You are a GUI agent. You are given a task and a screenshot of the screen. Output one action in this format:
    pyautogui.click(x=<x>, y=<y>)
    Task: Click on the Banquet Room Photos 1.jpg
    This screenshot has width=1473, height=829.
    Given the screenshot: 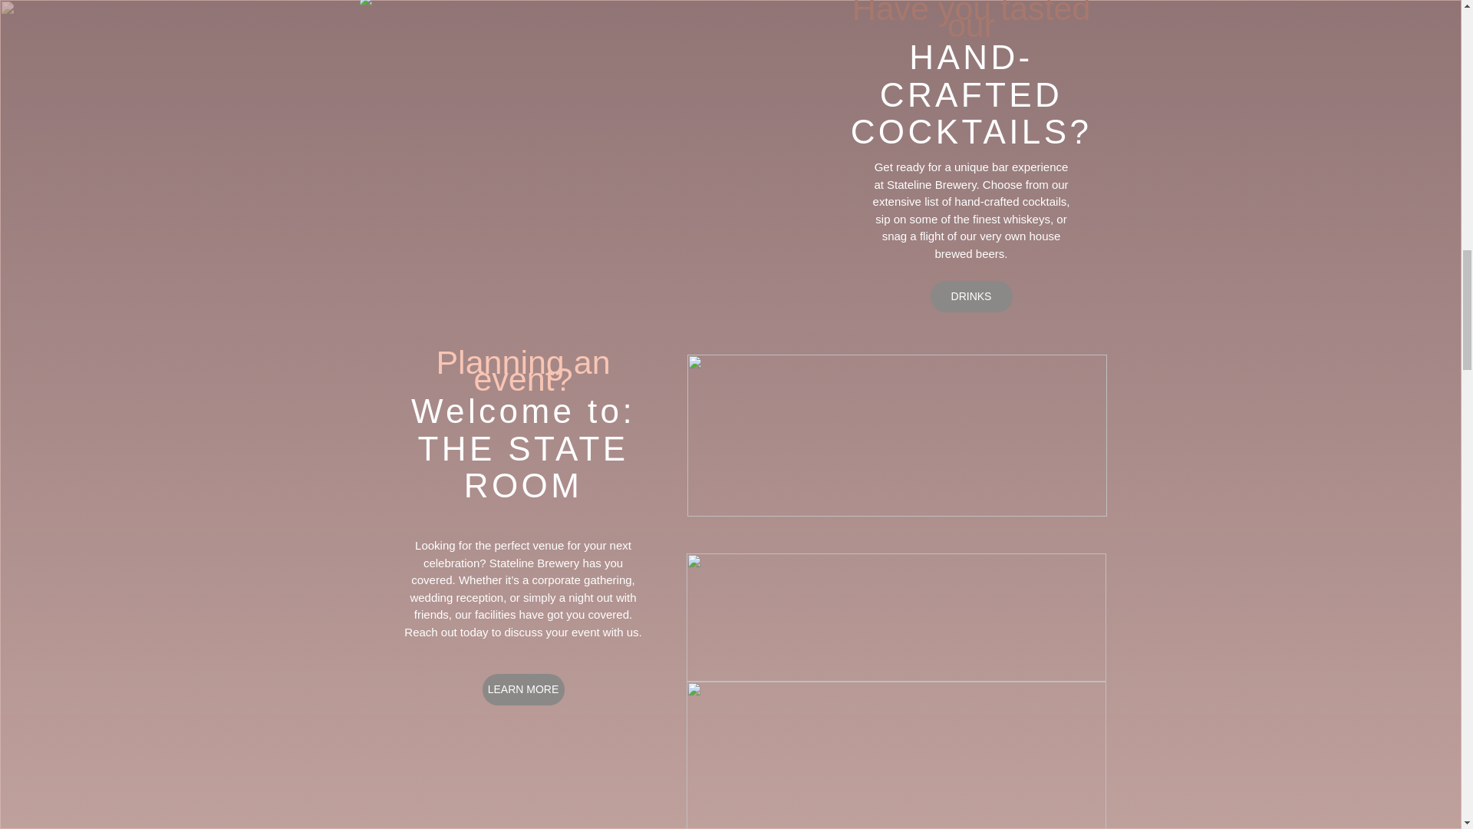 What is the action you would take?
    pyautogui.click(x=896, y=617)
    